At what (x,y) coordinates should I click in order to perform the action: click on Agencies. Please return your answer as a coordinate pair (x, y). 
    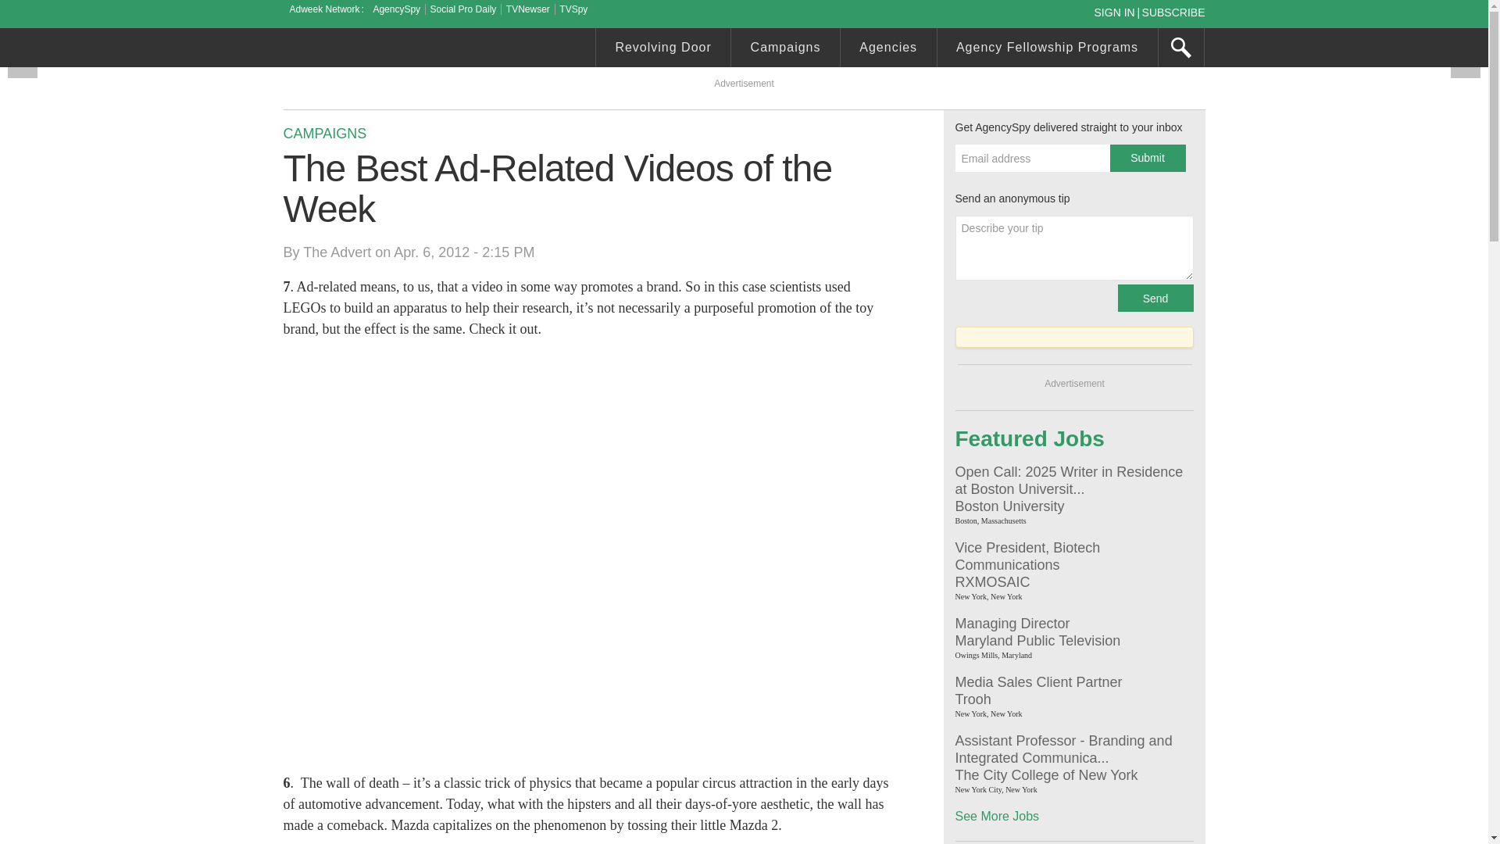
    Looking at the image, I should click on (887, 49).